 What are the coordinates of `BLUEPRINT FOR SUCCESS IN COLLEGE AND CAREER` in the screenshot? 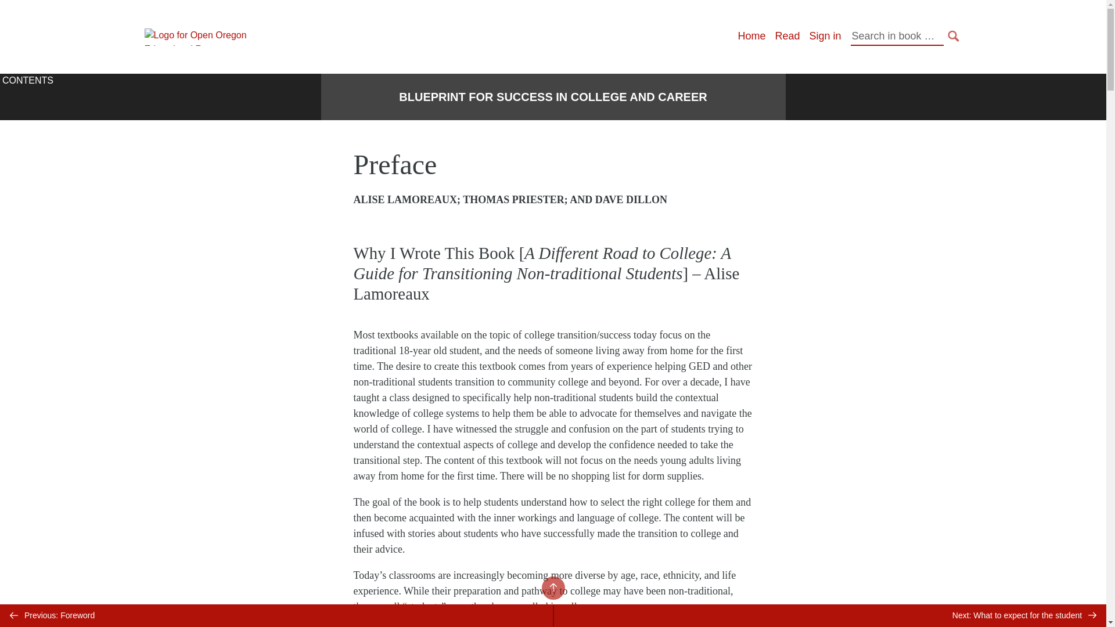 It's located at (553, 97).